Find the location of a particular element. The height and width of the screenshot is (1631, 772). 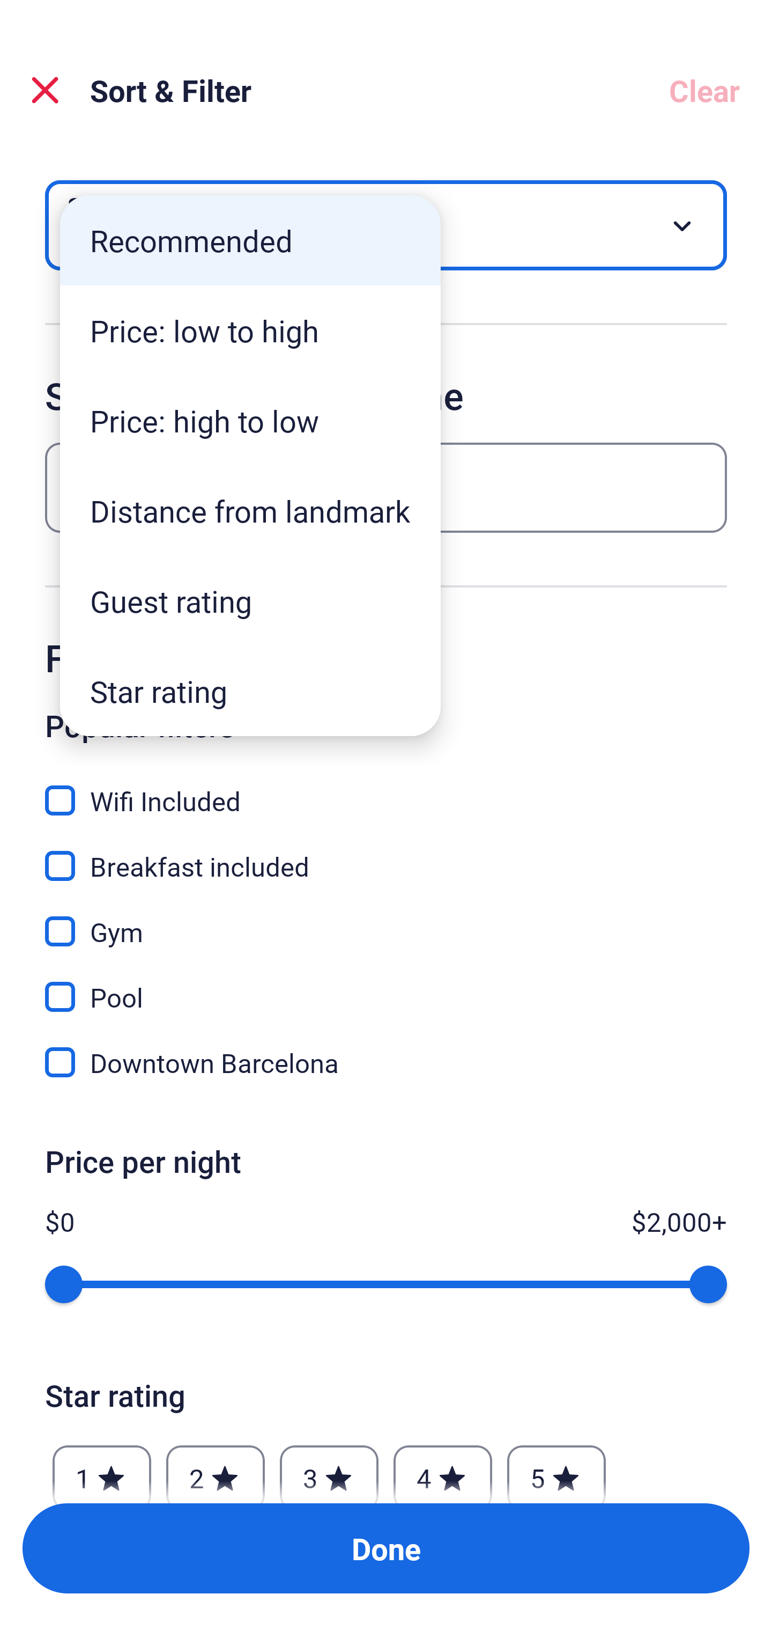

Distance from landmark is located at coordinates (250, 511).